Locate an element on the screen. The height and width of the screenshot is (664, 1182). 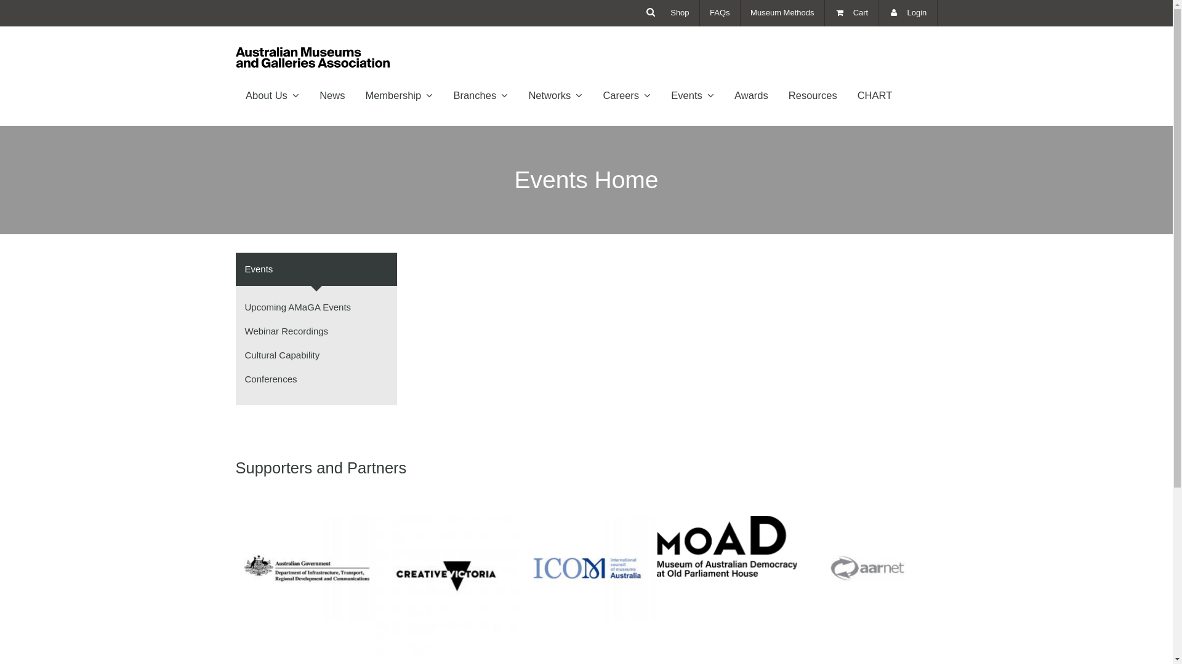
Awards is located at coordinates (752, 95).